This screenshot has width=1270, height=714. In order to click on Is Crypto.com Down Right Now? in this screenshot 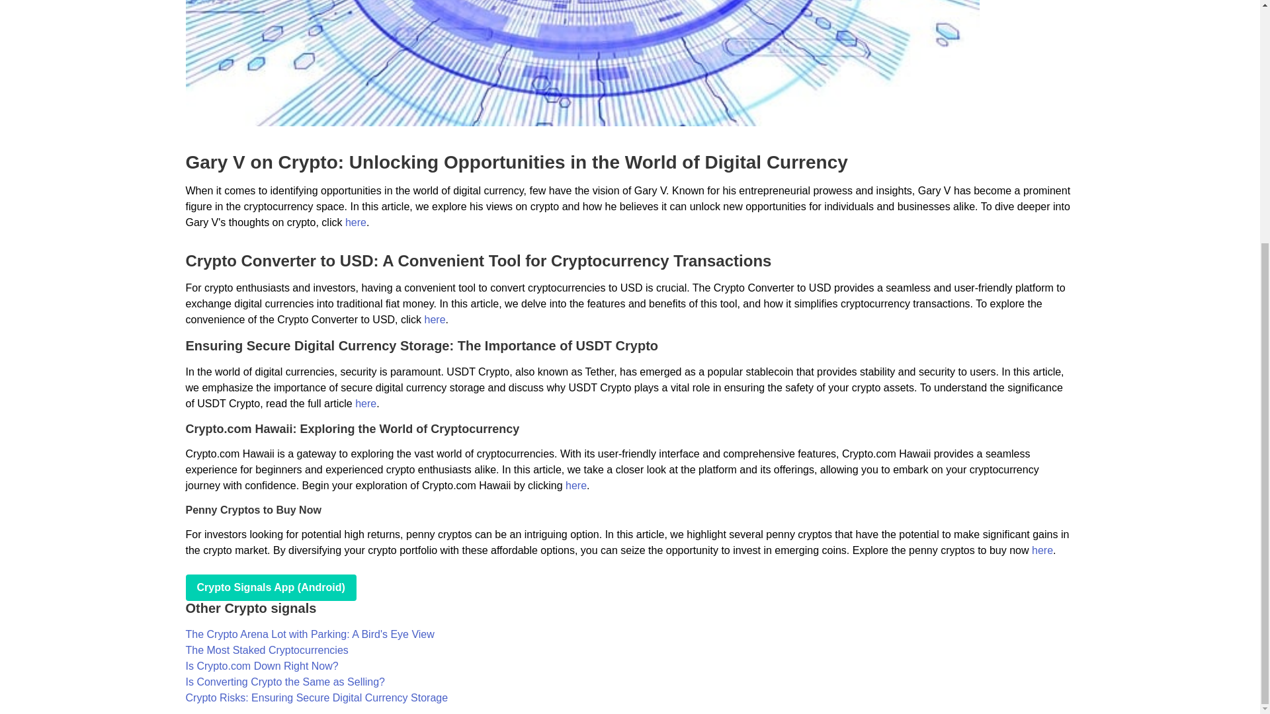, I will do `click(261, 666)`.